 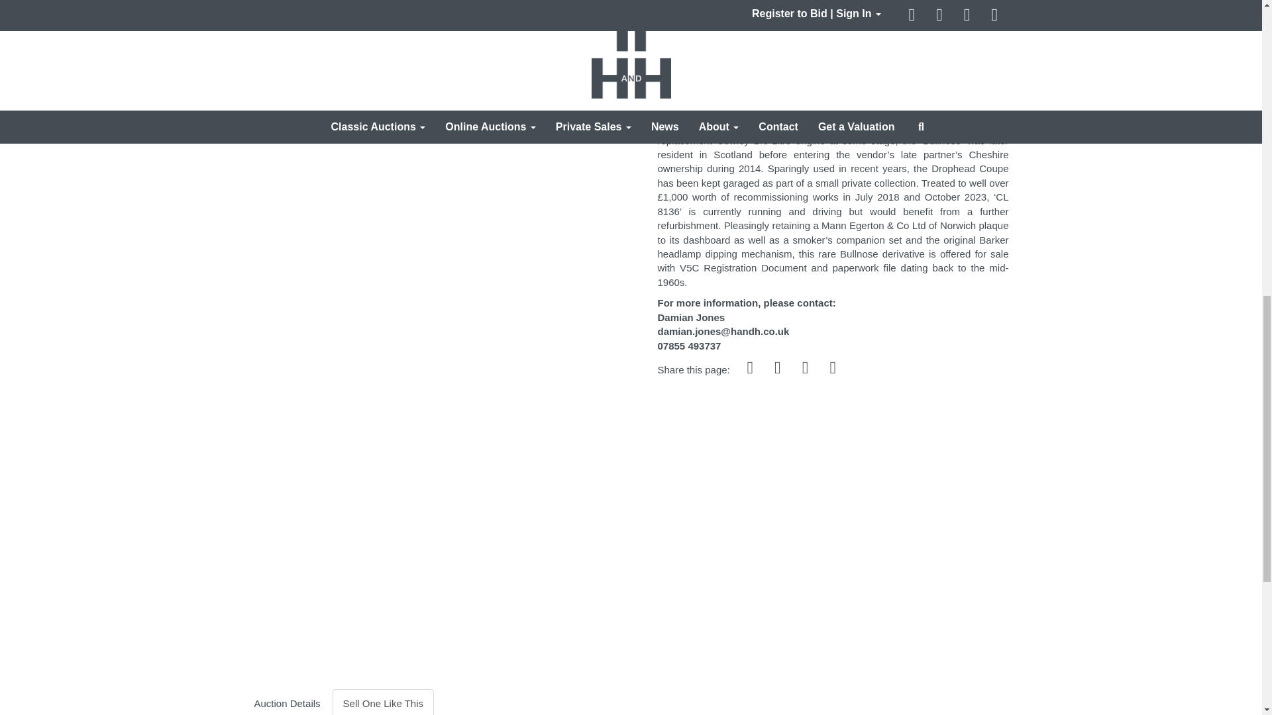 I want to click on Tweet this page, so click(x=779, y=369).